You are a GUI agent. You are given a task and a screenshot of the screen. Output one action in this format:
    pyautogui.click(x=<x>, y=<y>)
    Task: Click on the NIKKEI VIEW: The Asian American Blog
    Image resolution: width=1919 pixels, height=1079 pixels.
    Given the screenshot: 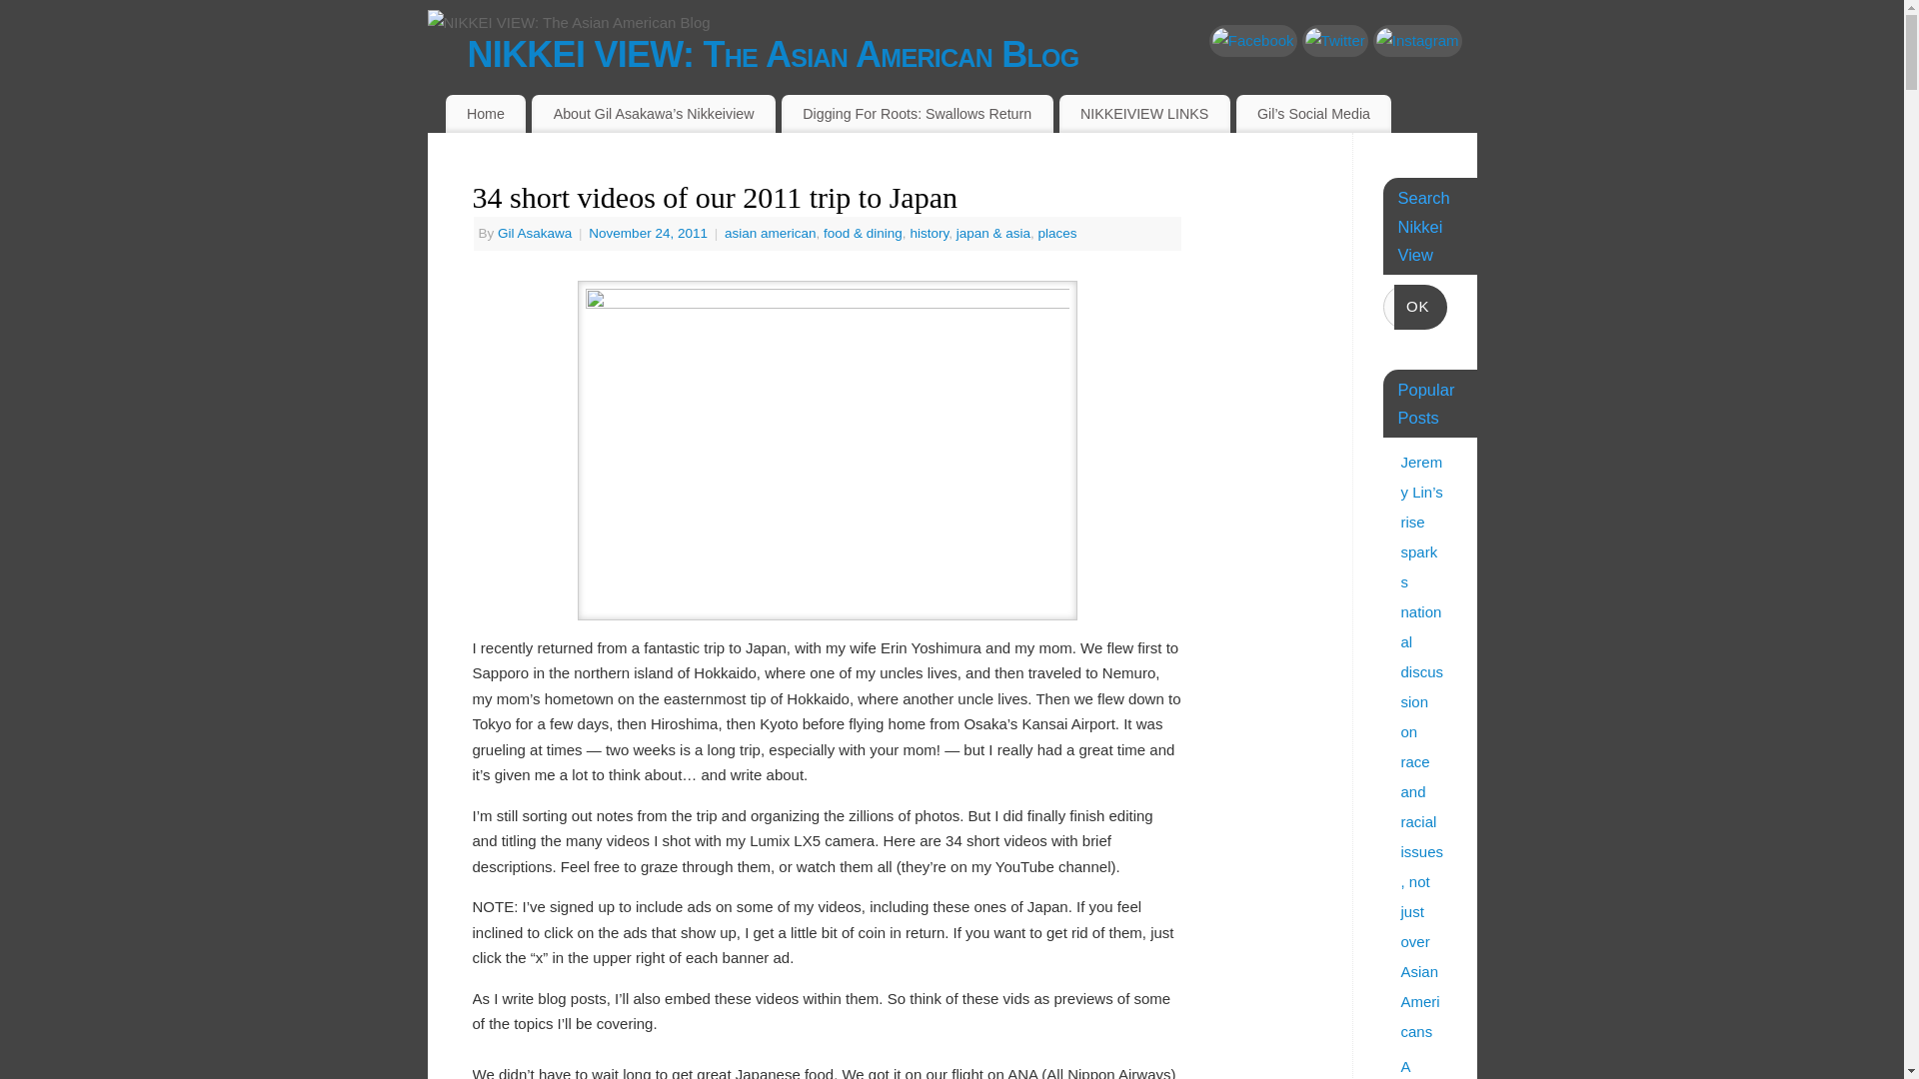 What is the action you would take?
    pyautogui.click(x=972, y=54)
    